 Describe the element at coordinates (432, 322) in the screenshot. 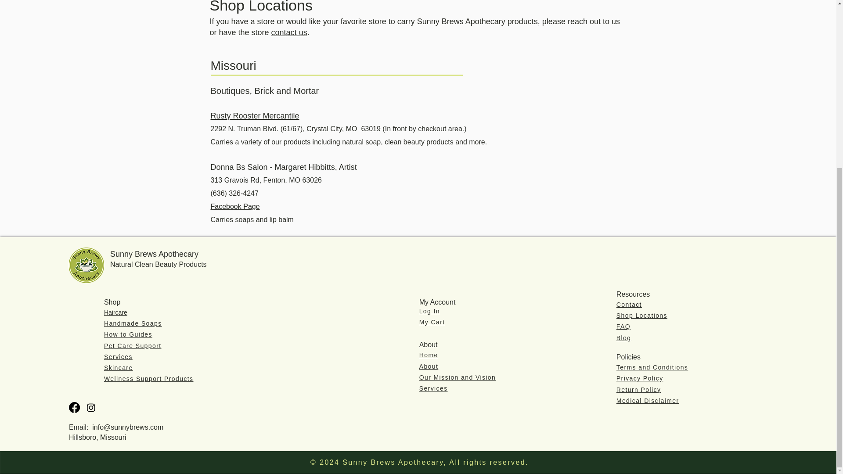

I see `My Cart` at that location.